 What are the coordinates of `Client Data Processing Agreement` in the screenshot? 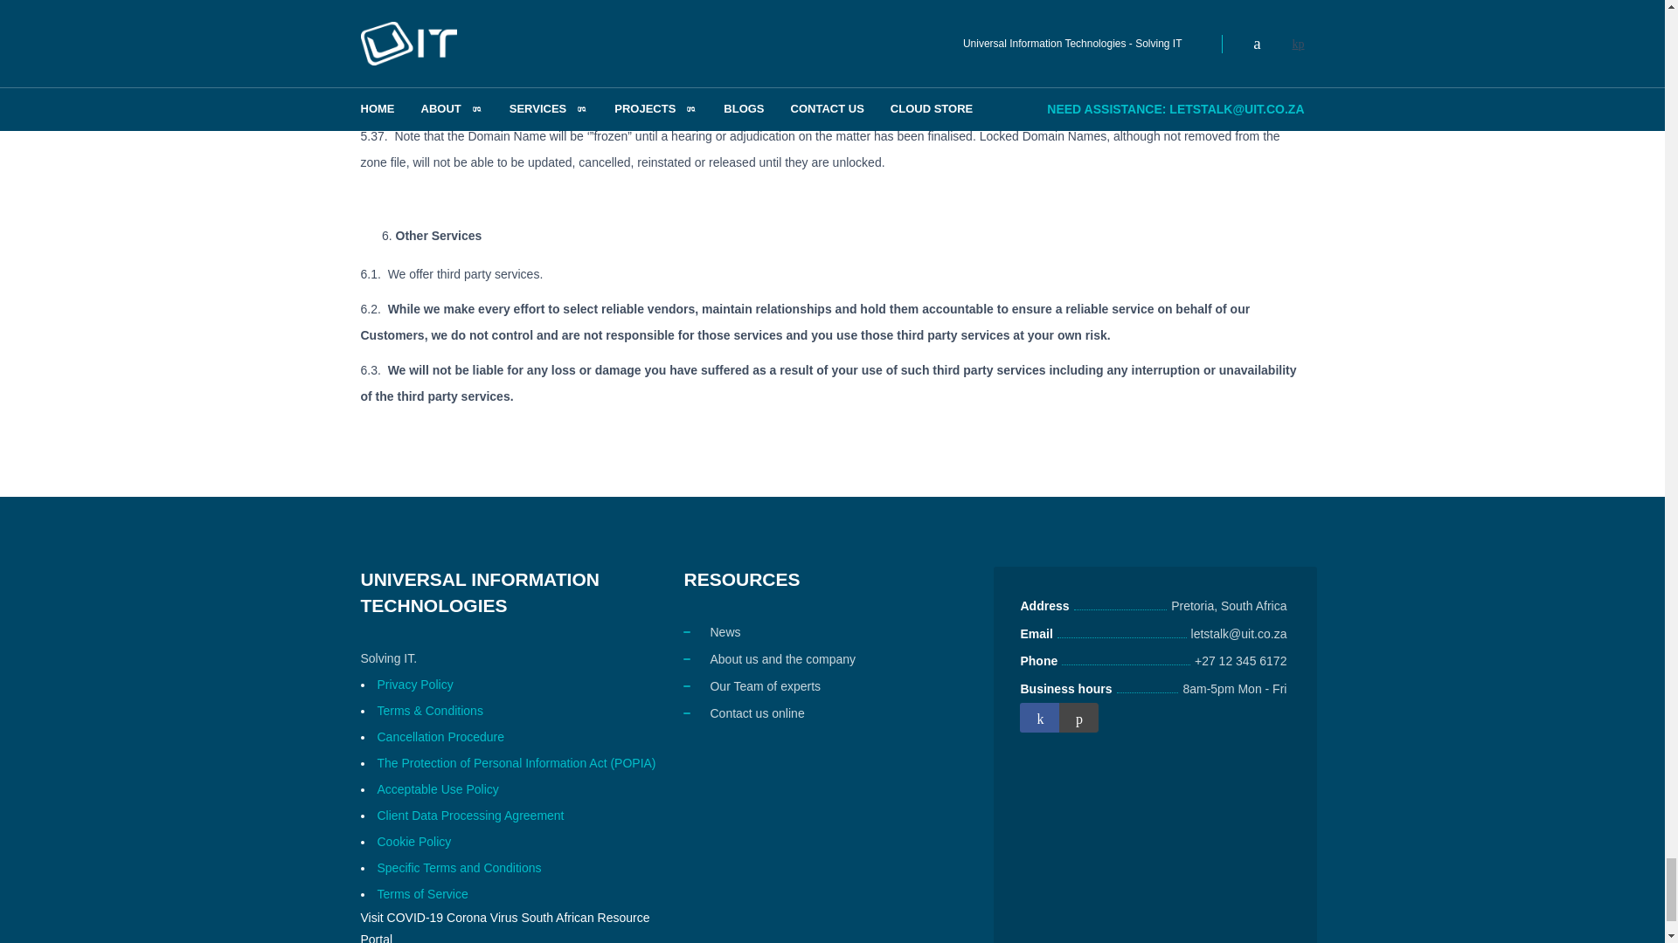 It's located at (470, 815).